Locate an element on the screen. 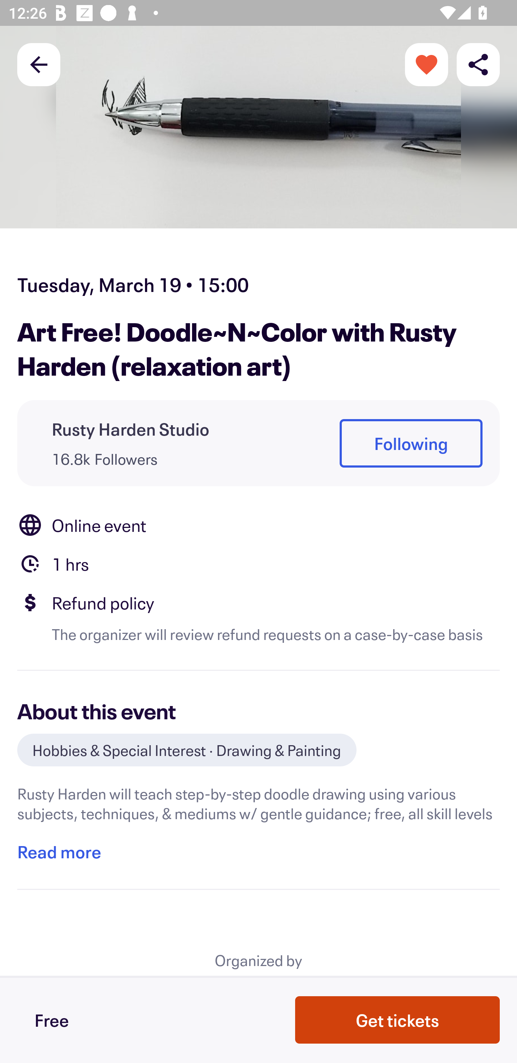 The width and height of the screenshot is (517, 1063). Read more is located at coordinates (59, 852).